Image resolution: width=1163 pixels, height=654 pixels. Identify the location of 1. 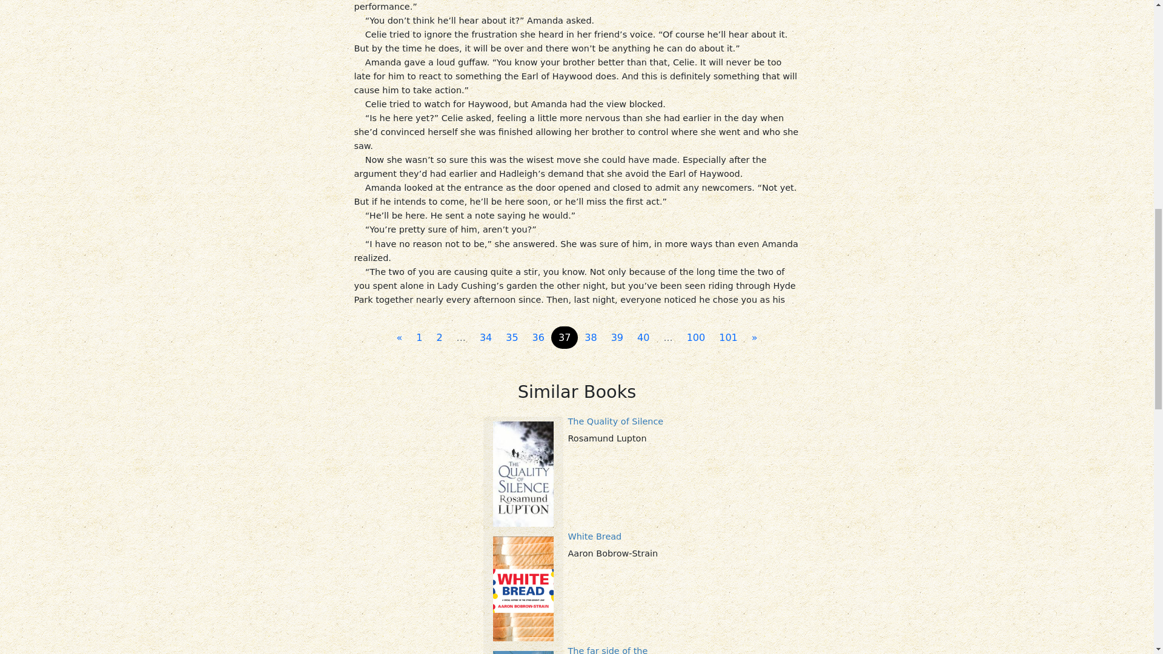
(419, 337).